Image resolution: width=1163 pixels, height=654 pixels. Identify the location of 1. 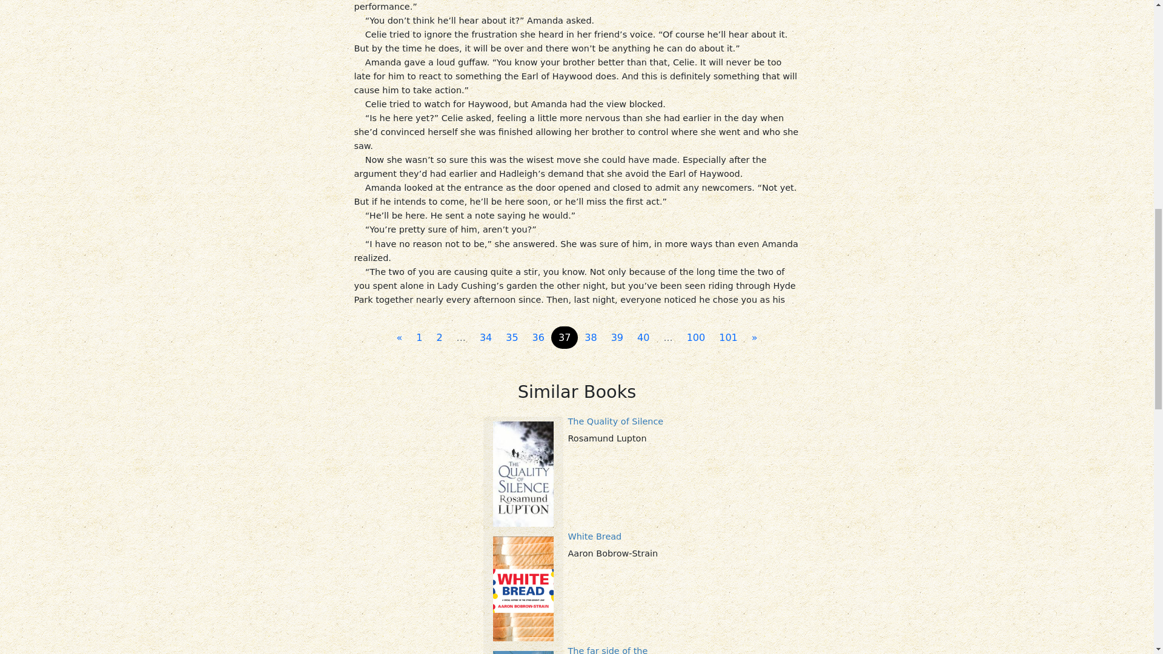
(419, 337).